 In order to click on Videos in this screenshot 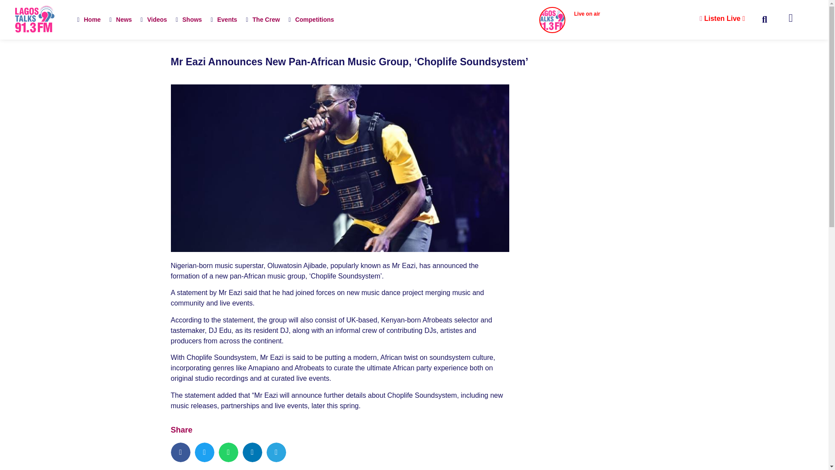, I will do `click(153, 19)`.